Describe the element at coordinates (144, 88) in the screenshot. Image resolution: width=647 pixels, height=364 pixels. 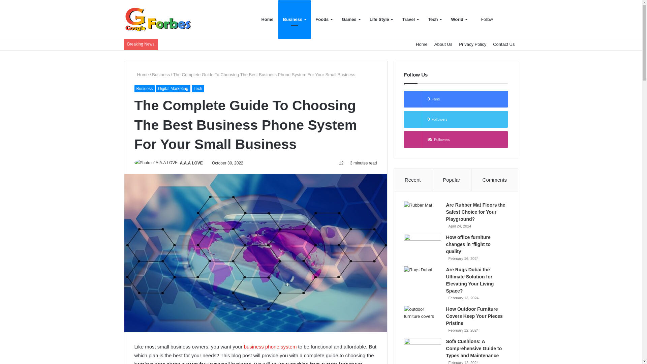
I see `Business` at that location.